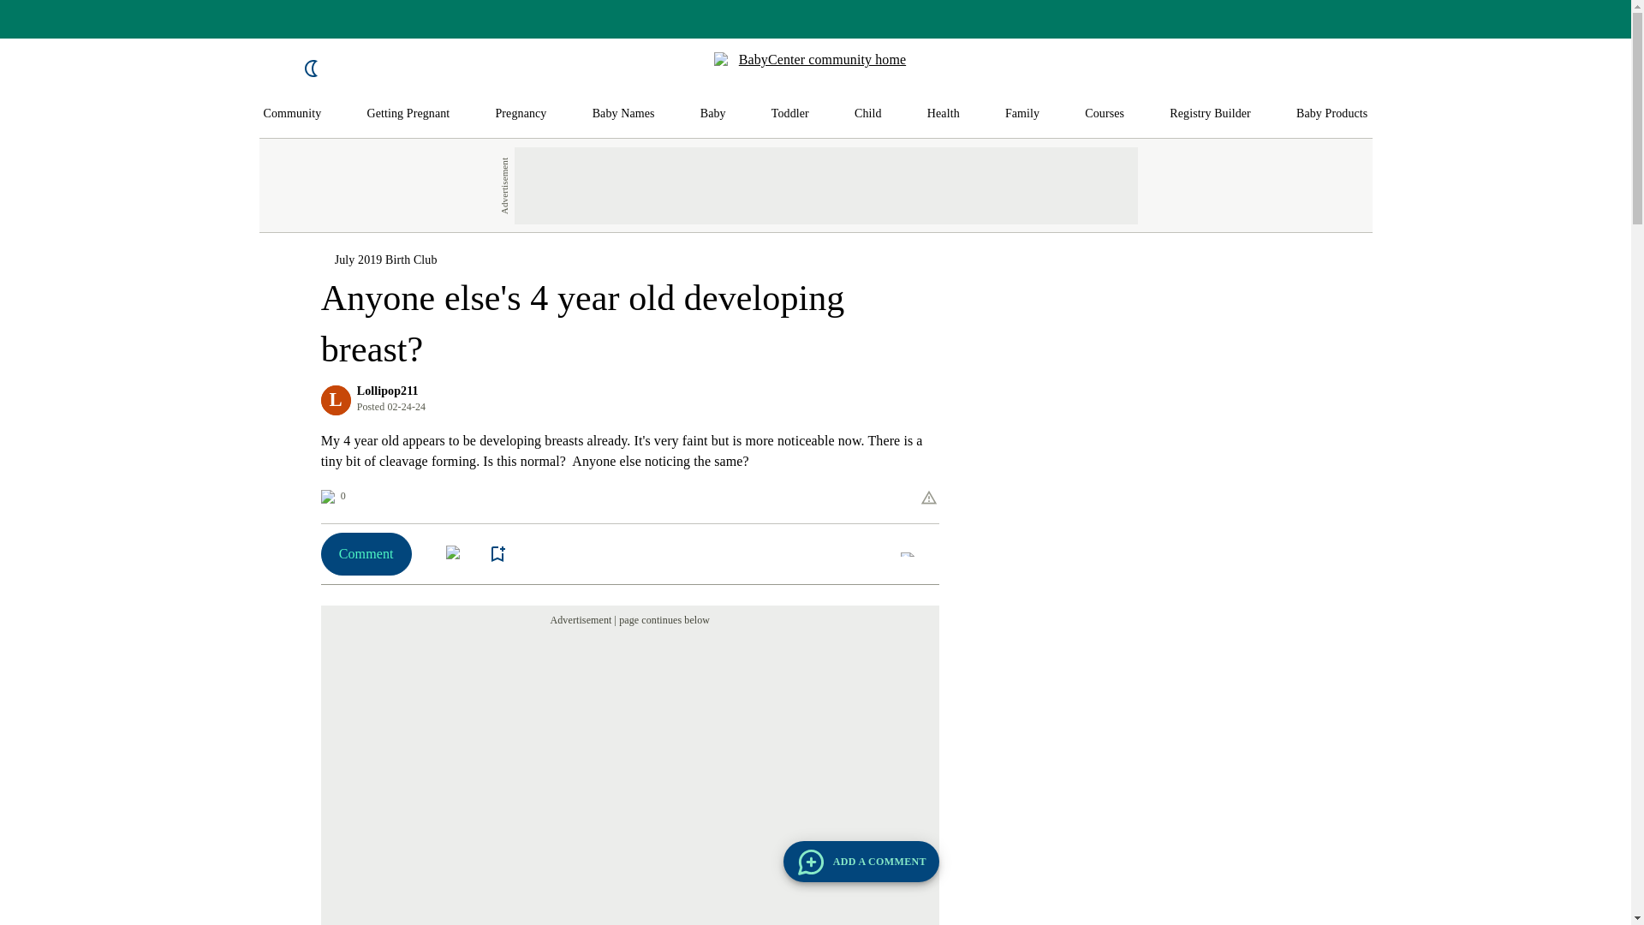 The width and height of the screenshot is (1644, 925). Describe the element at coordinates (1210, 114) in the screenshot. I see `Registry Builder` at that location.